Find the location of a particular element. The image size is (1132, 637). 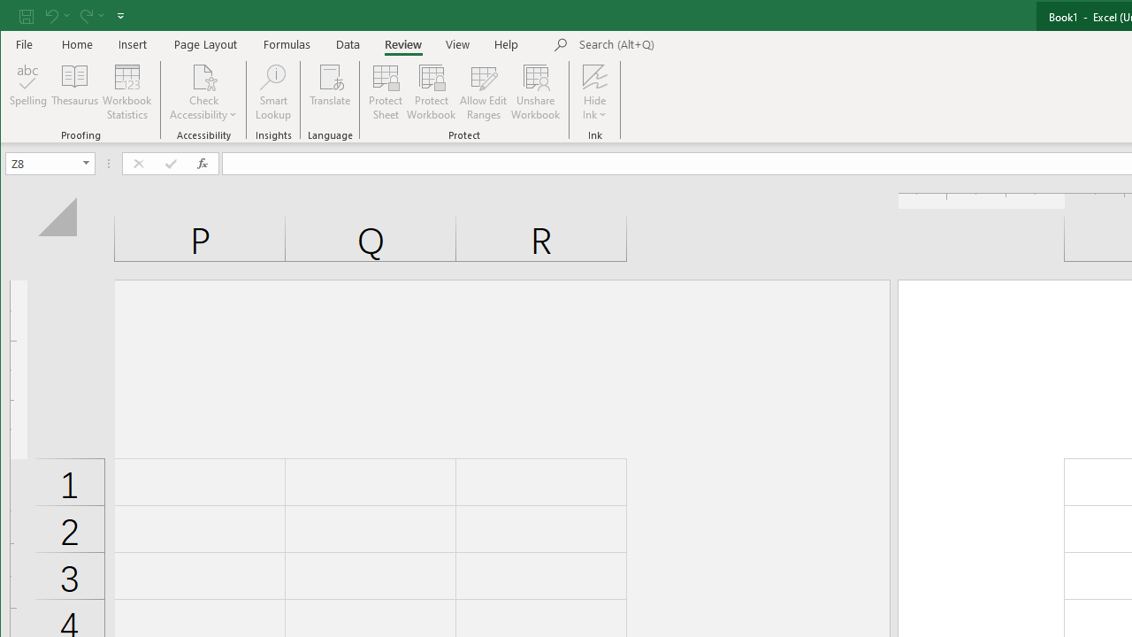

Smart Lookup is located at coordinates (272, 92).